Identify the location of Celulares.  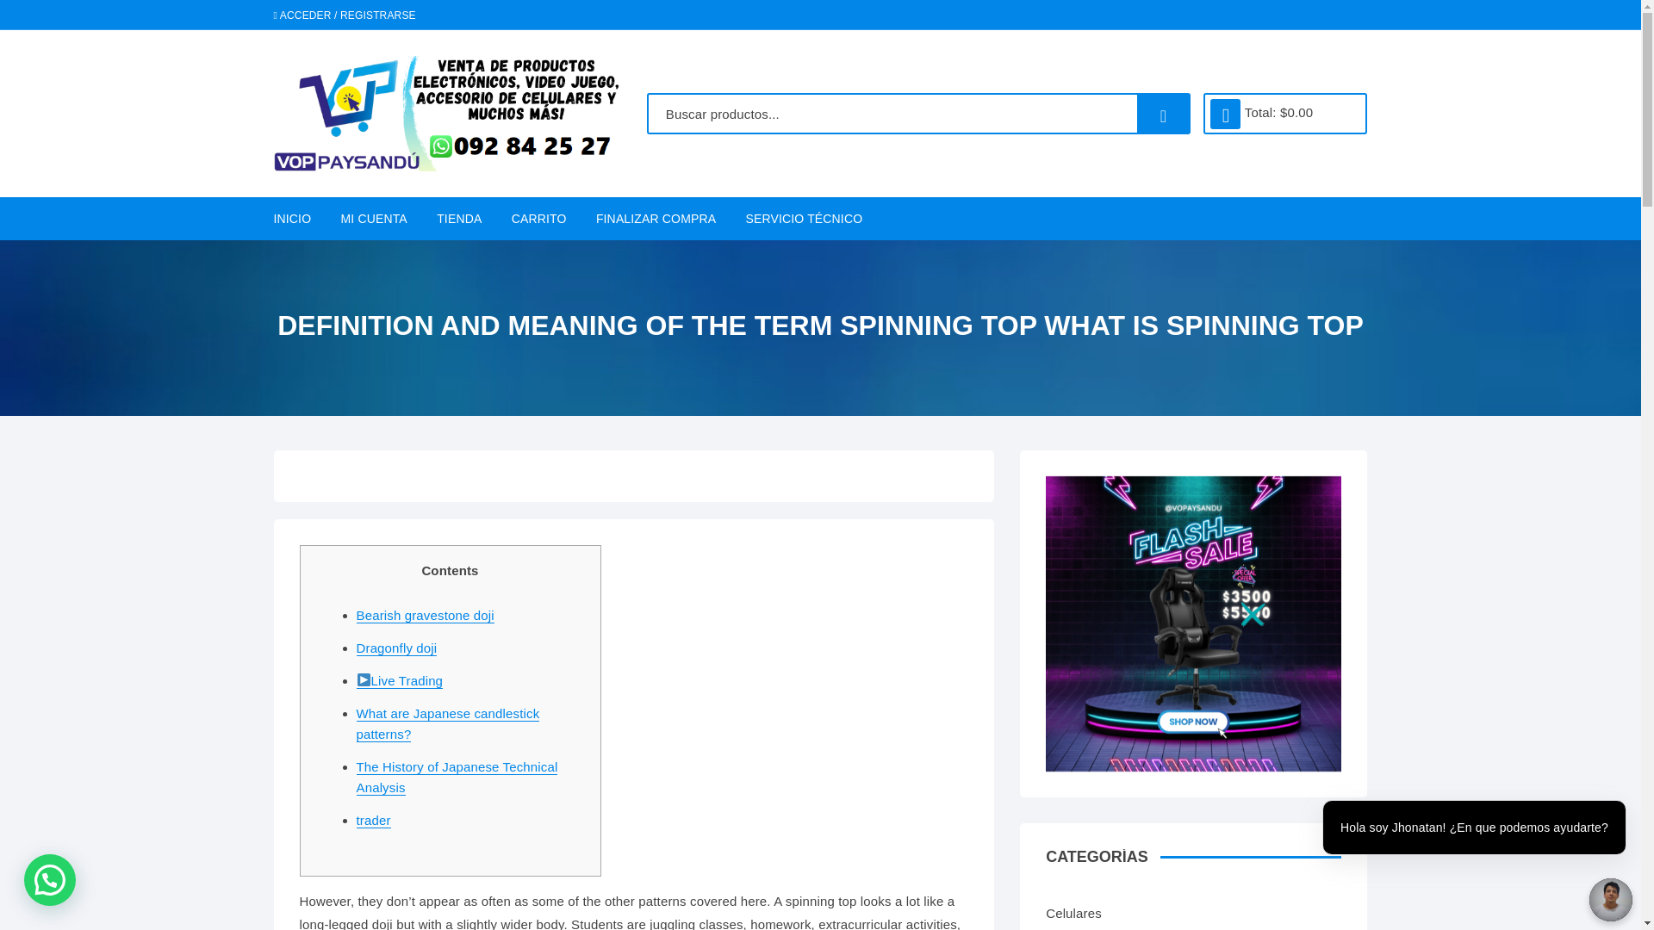
(1171, 911).